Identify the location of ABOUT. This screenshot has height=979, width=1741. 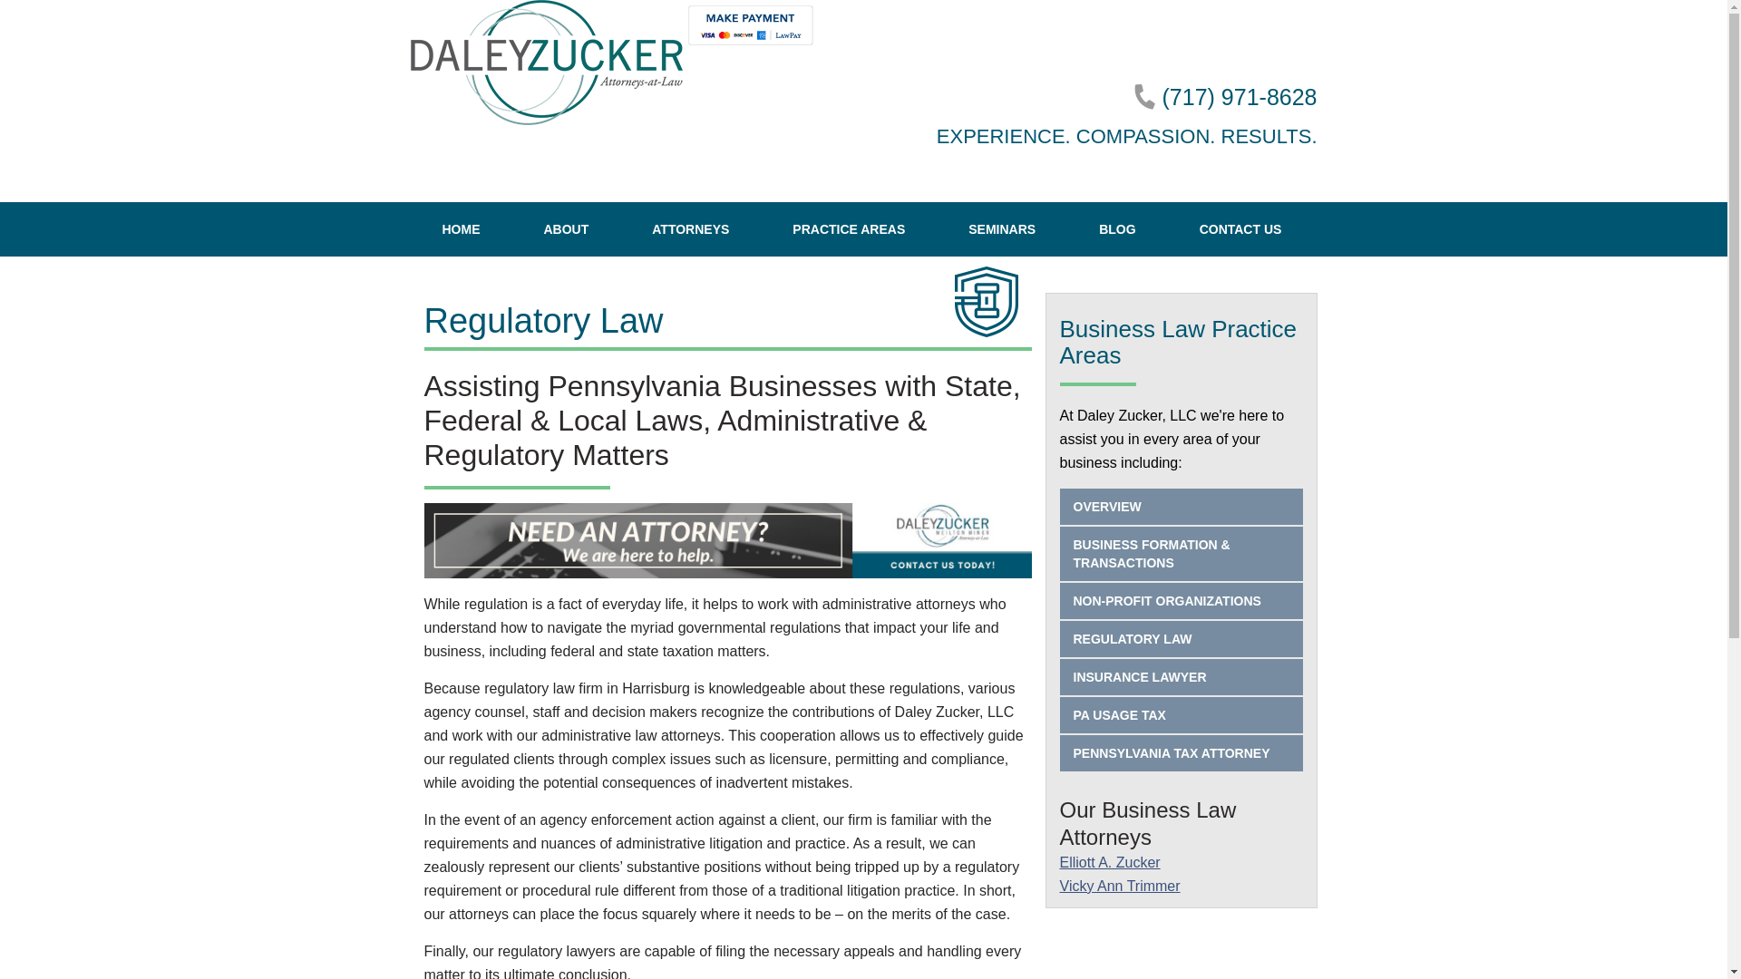
(566, 228).